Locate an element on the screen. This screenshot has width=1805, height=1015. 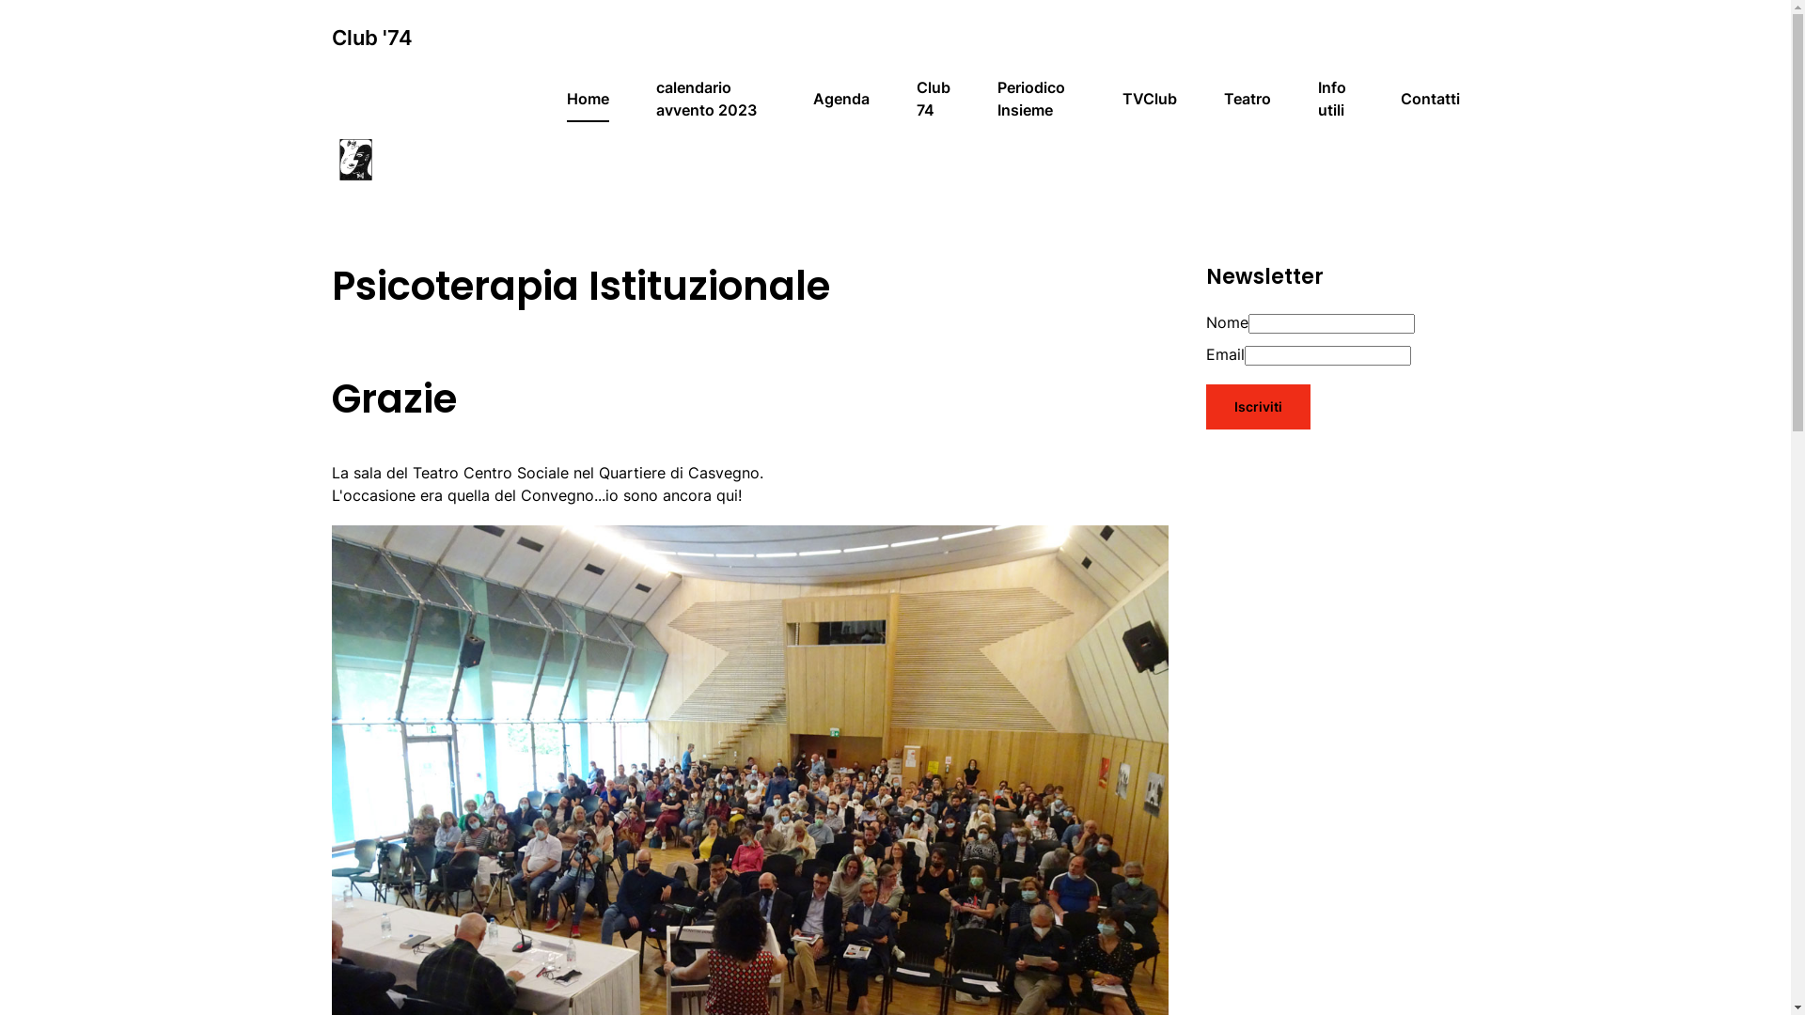
Info utili is located at coordinates (1336, 99).